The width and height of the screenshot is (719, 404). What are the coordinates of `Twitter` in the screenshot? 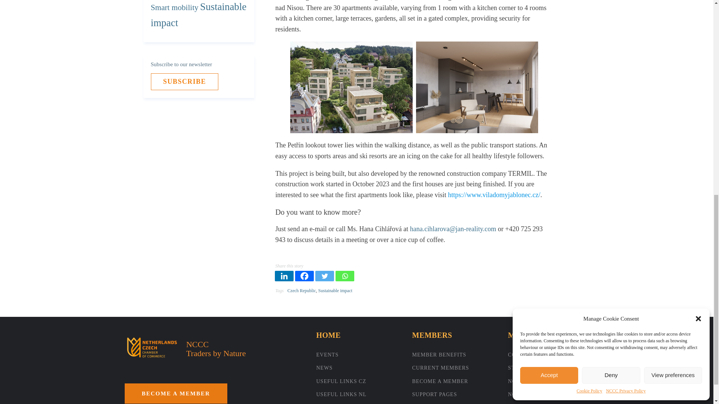 It's located at (325, 276).